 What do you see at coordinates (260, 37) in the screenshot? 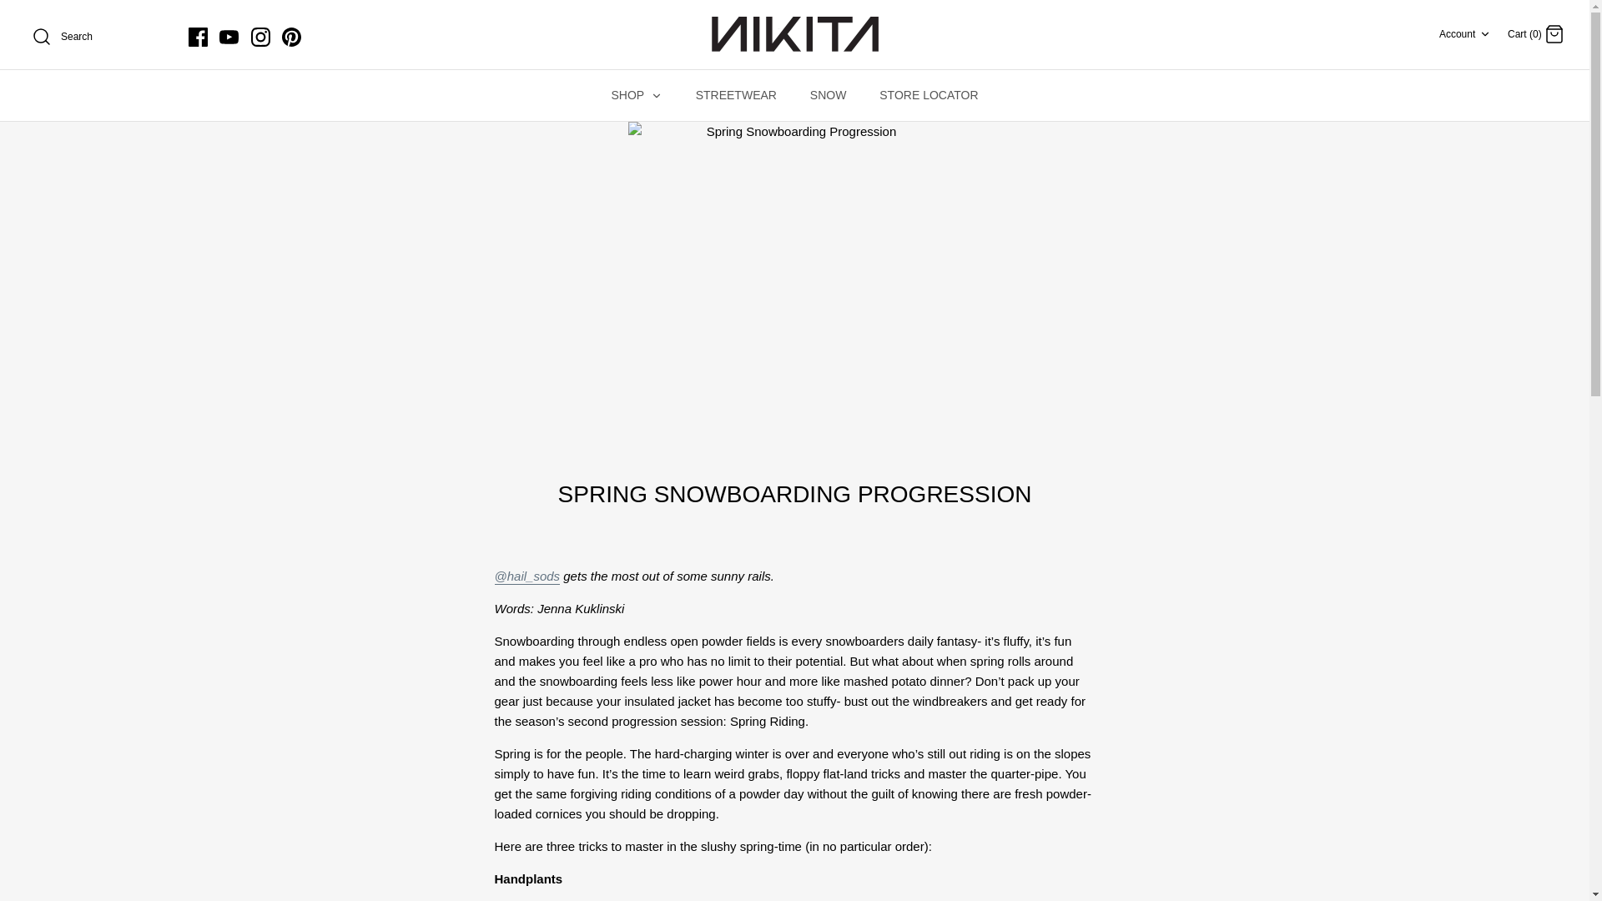
I see `Nikita Clothing` at bounding box center [260, 37].